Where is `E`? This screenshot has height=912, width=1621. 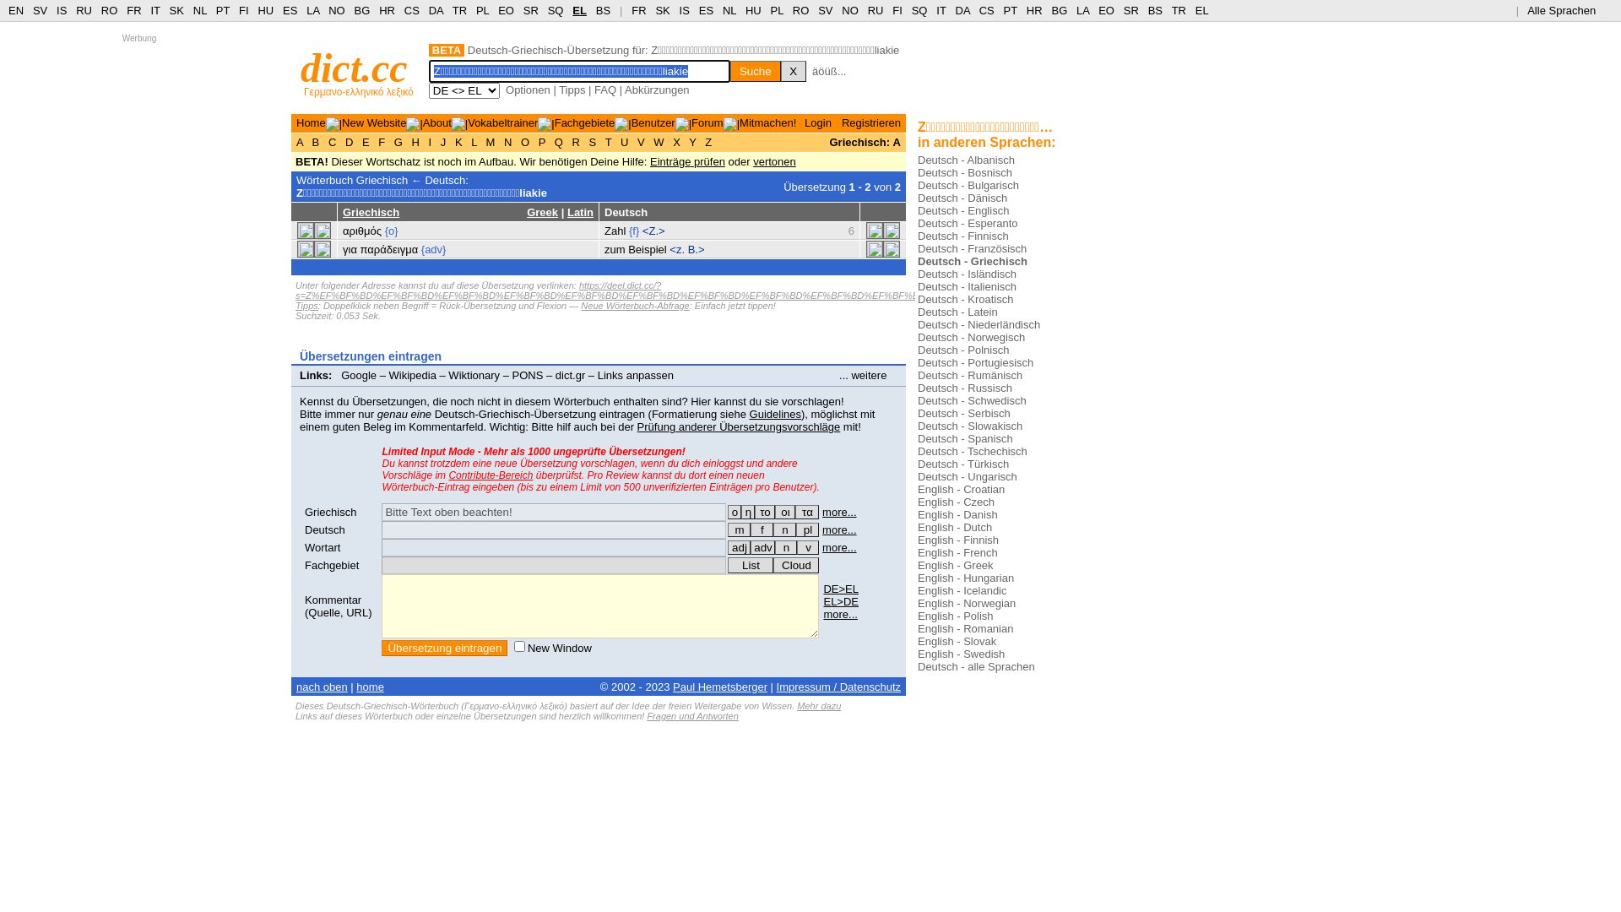
E is located at coordinates (366, 142).